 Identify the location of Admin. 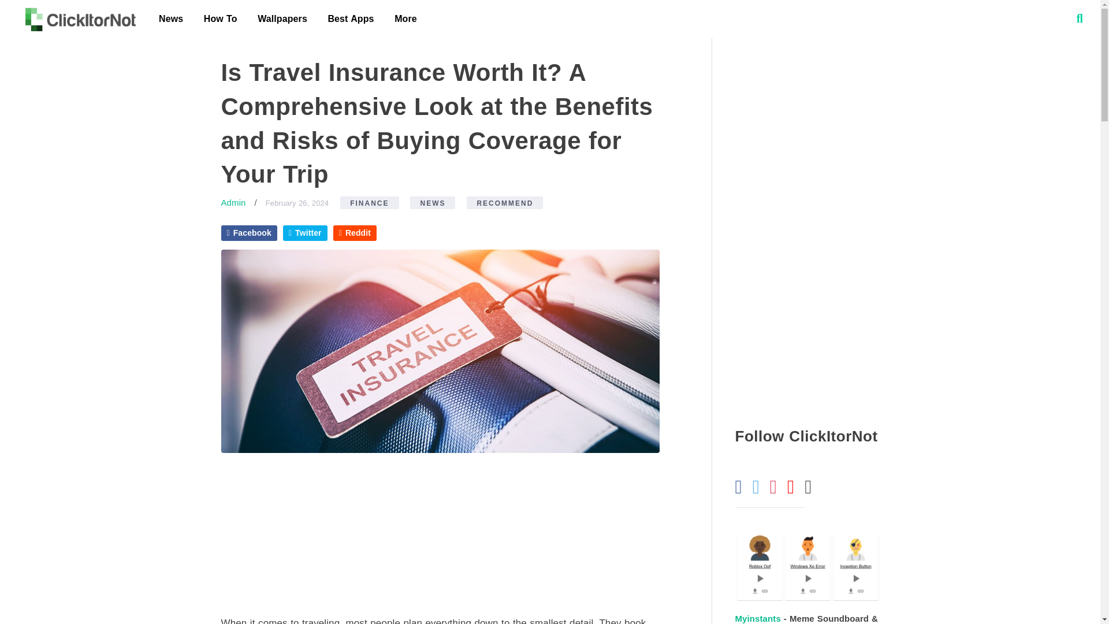
(233, 202).